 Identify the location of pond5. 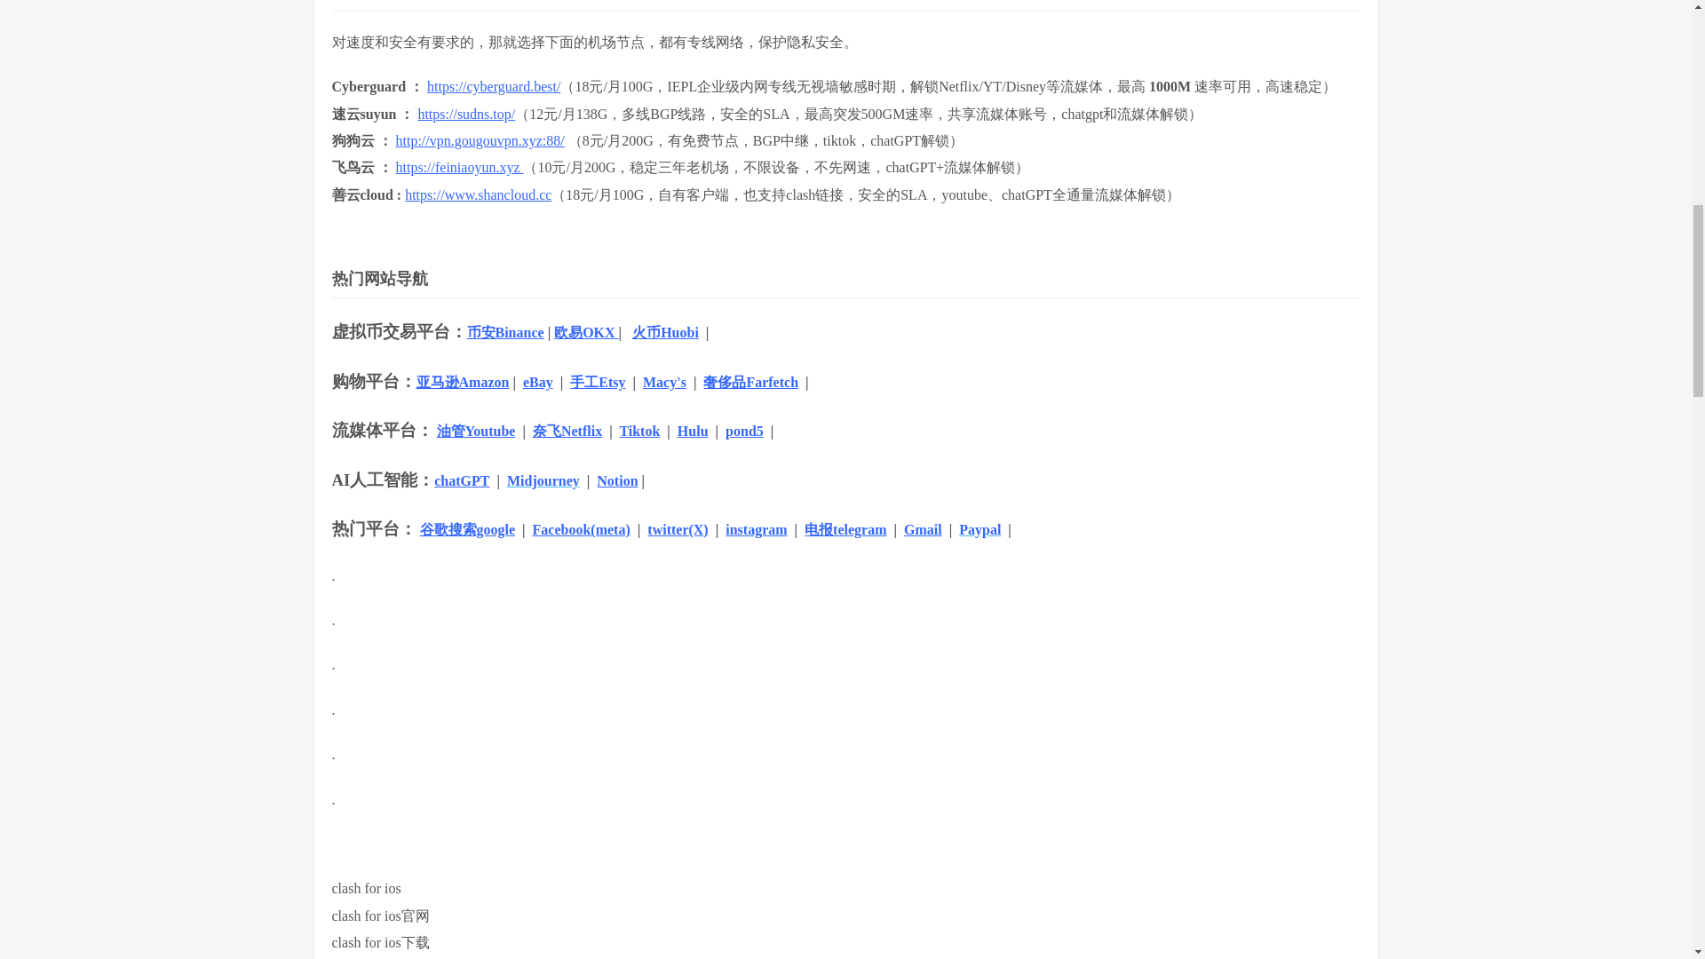
(744, 431).